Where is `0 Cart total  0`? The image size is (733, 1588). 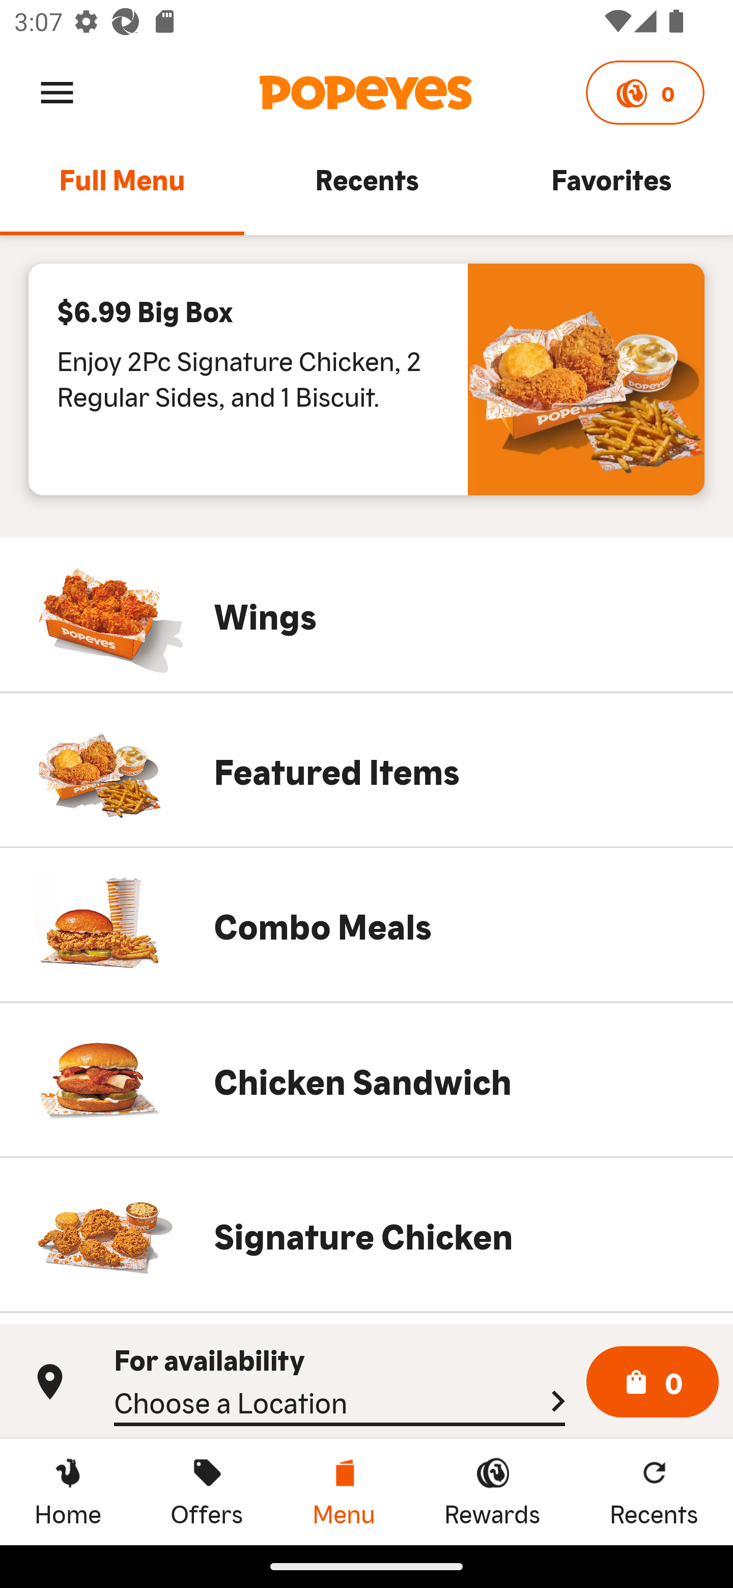
0 Cart total  0 is located at coordinates (653, 1382).